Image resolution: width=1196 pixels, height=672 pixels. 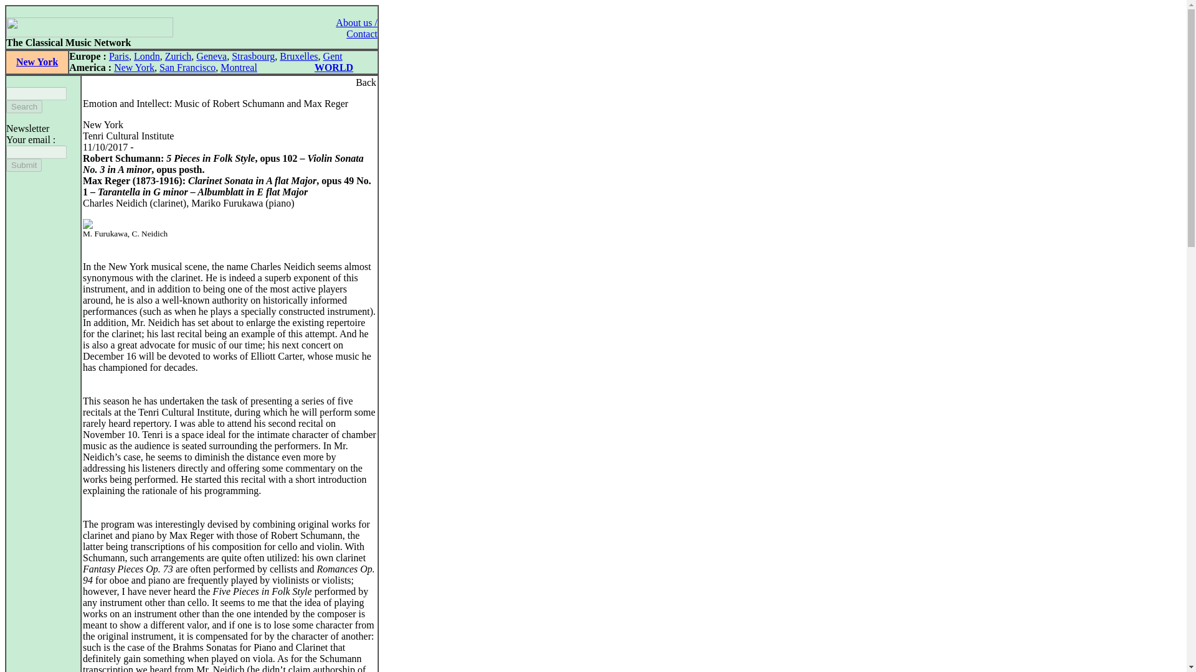 I want to click on Search, so click(x=24, y=106).